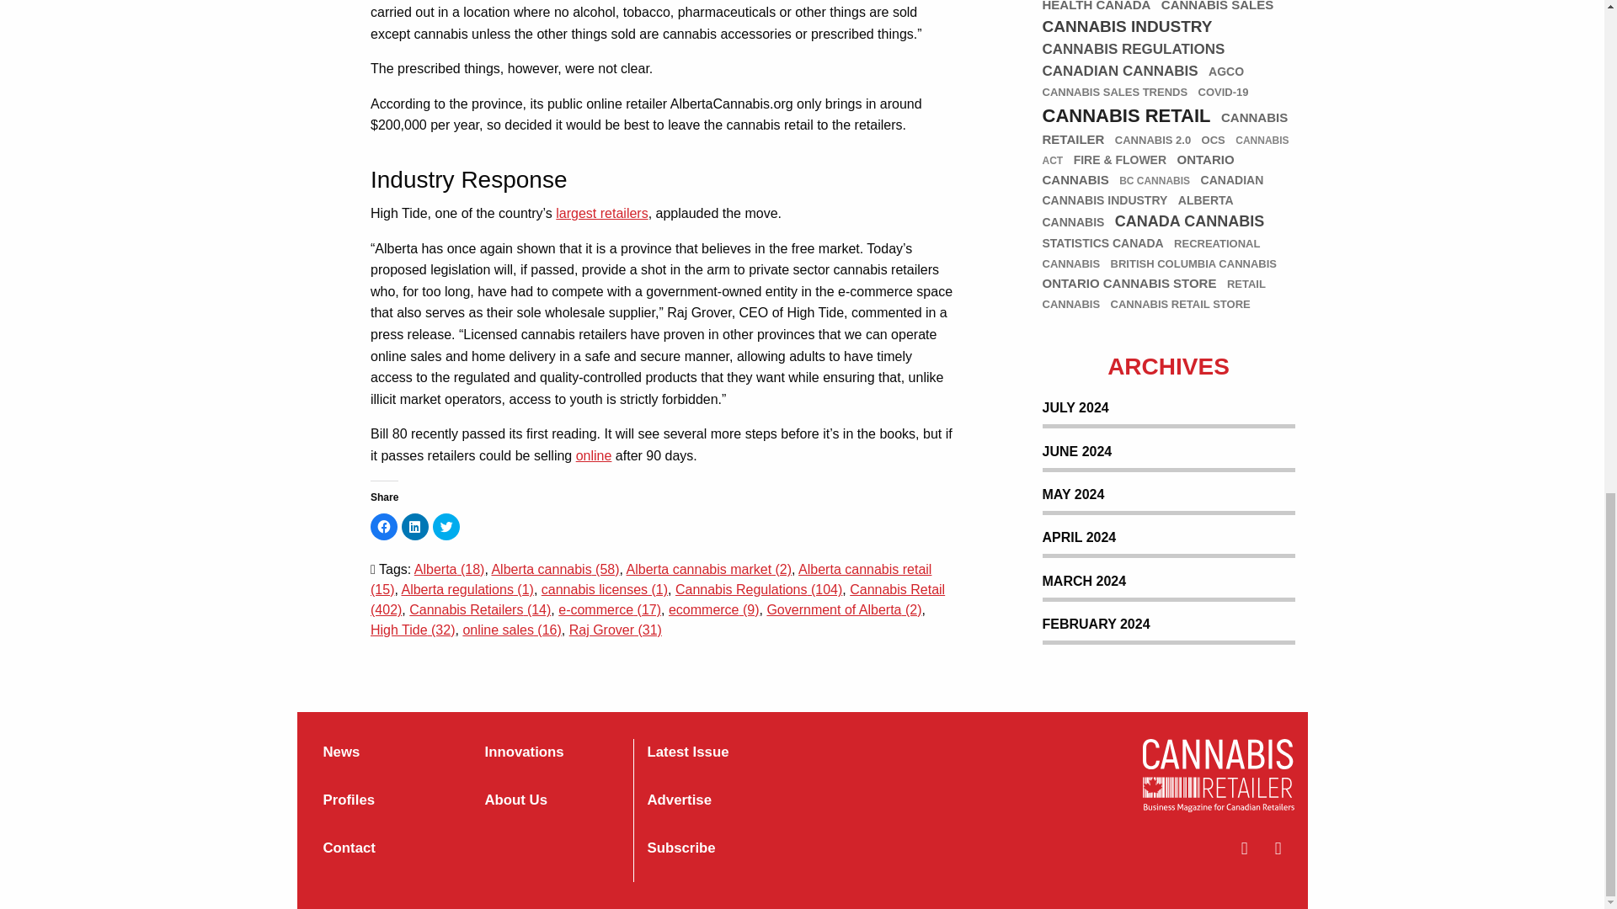 The width and height of the screenshot is (1617, 909). What do you see at coordinates (446, 527) in the screenshot?
I see `Click to share on Twitter` at bounding box center [446, 527].